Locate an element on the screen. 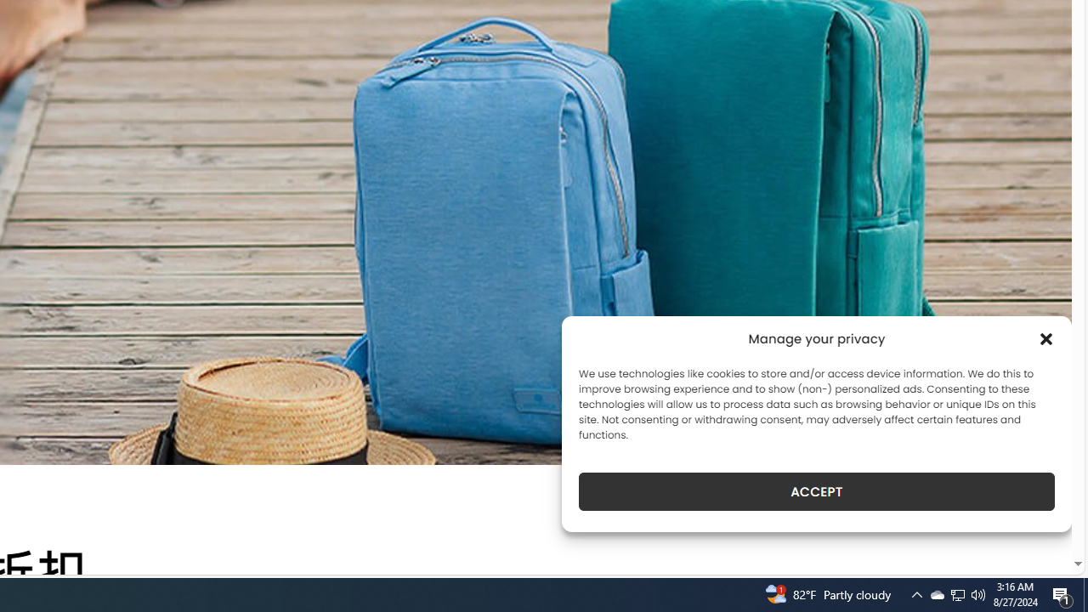 Image resolution: width=1088 pixels, height=612 pixels. ACCEPT is located at coordinates (816, 491).